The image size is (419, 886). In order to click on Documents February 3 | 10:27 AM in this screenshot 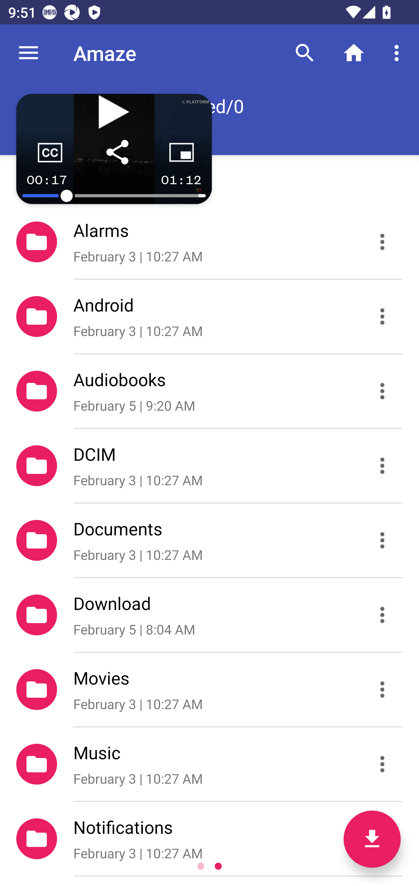, I will do `click(210, 540)`.